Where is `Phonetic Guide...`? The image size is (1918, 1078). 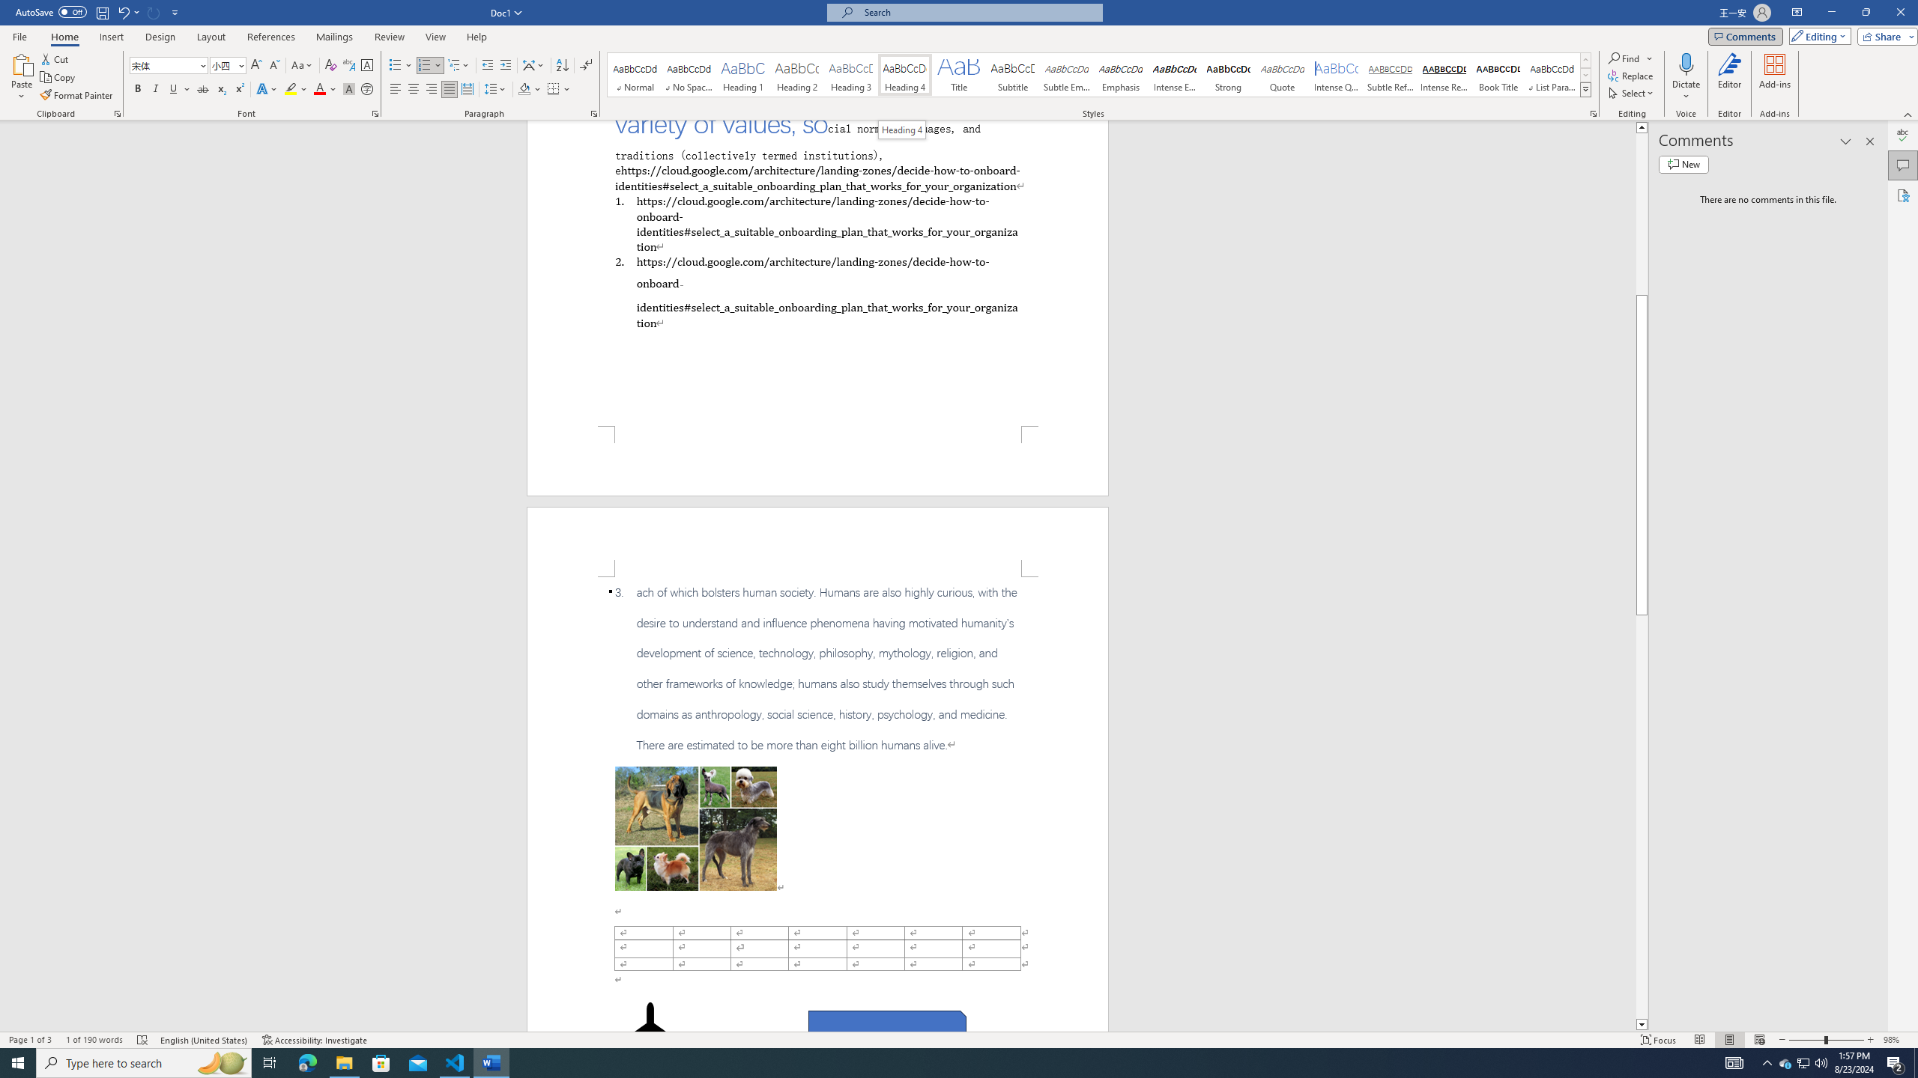 Phonetic Guide... is located at coordinates (349, 66).